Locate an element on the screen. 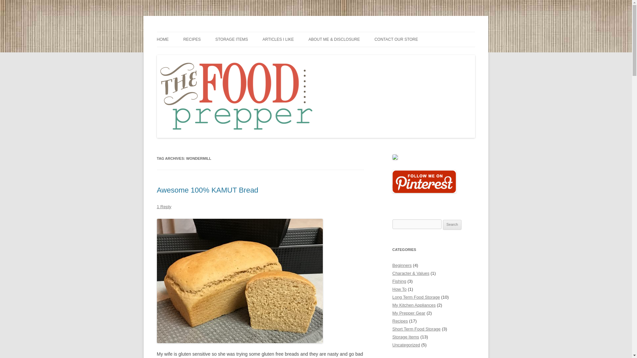 This screenshot has width=637, height=358. ARTICLES I LIKE is located at coordinates (278, 39).